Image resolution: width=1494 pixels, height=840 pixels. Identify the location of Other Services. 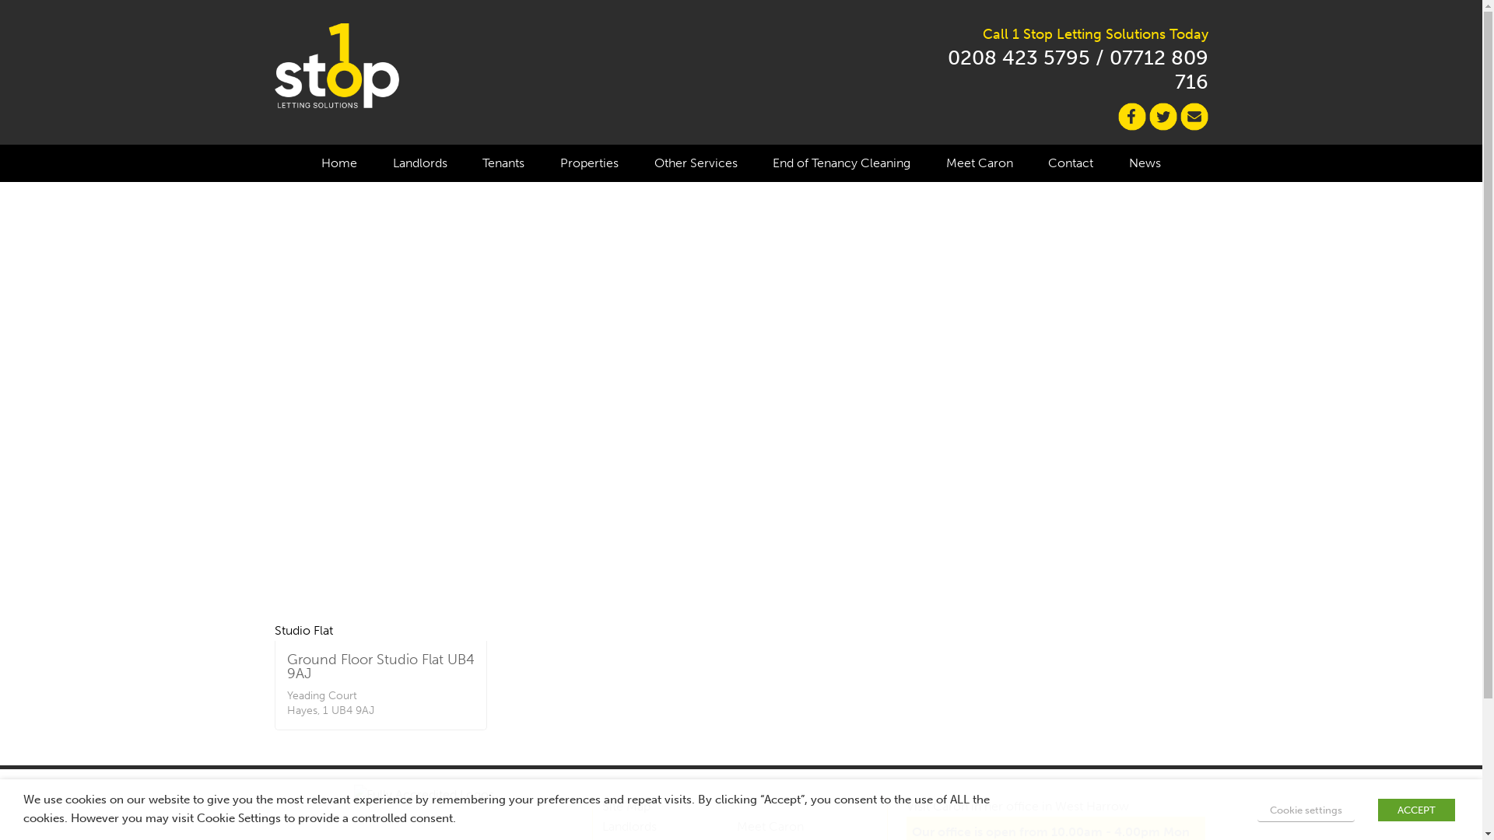
(696, 163).